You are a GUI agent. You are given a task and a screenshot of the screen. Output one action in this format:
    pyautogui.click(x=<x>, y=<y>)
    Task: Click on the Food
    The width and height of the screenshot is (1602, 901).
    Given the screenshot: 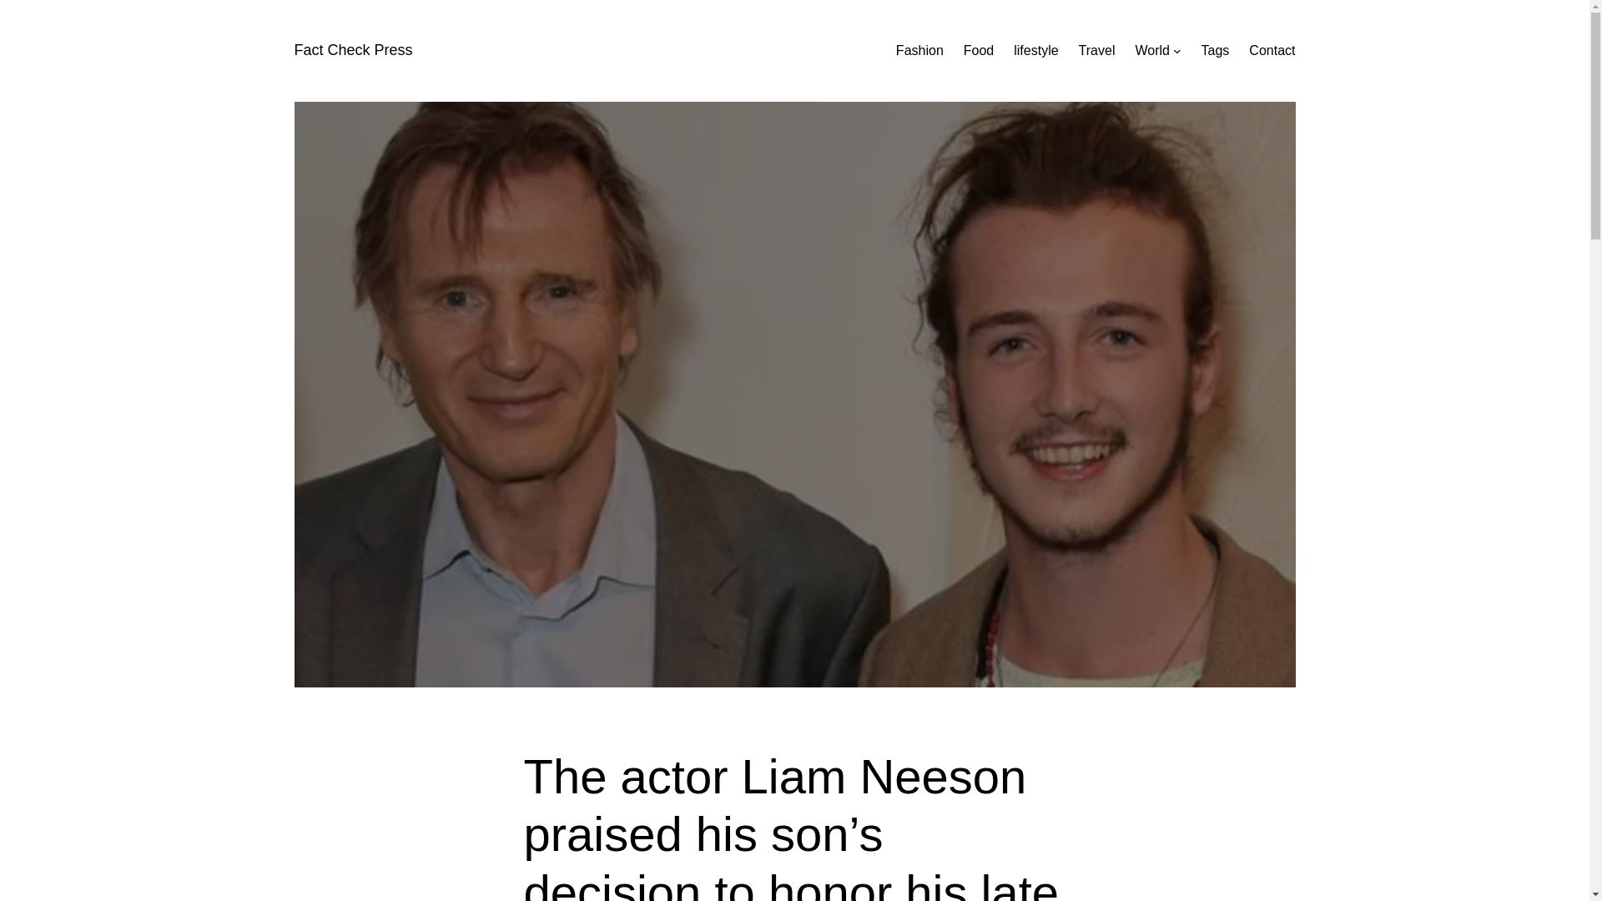 What is the action you would take?
    pyautogui.click(x=978, y=50)
    